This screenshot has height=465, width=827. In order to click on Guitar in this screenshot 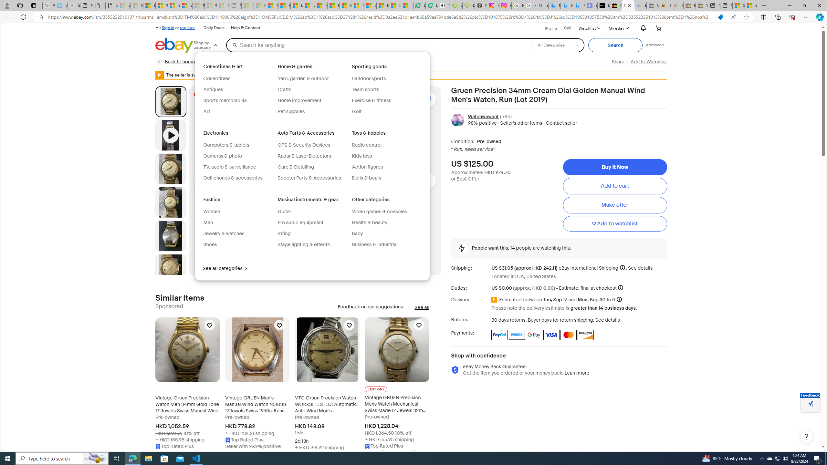, I will do `click(312, 212)`.